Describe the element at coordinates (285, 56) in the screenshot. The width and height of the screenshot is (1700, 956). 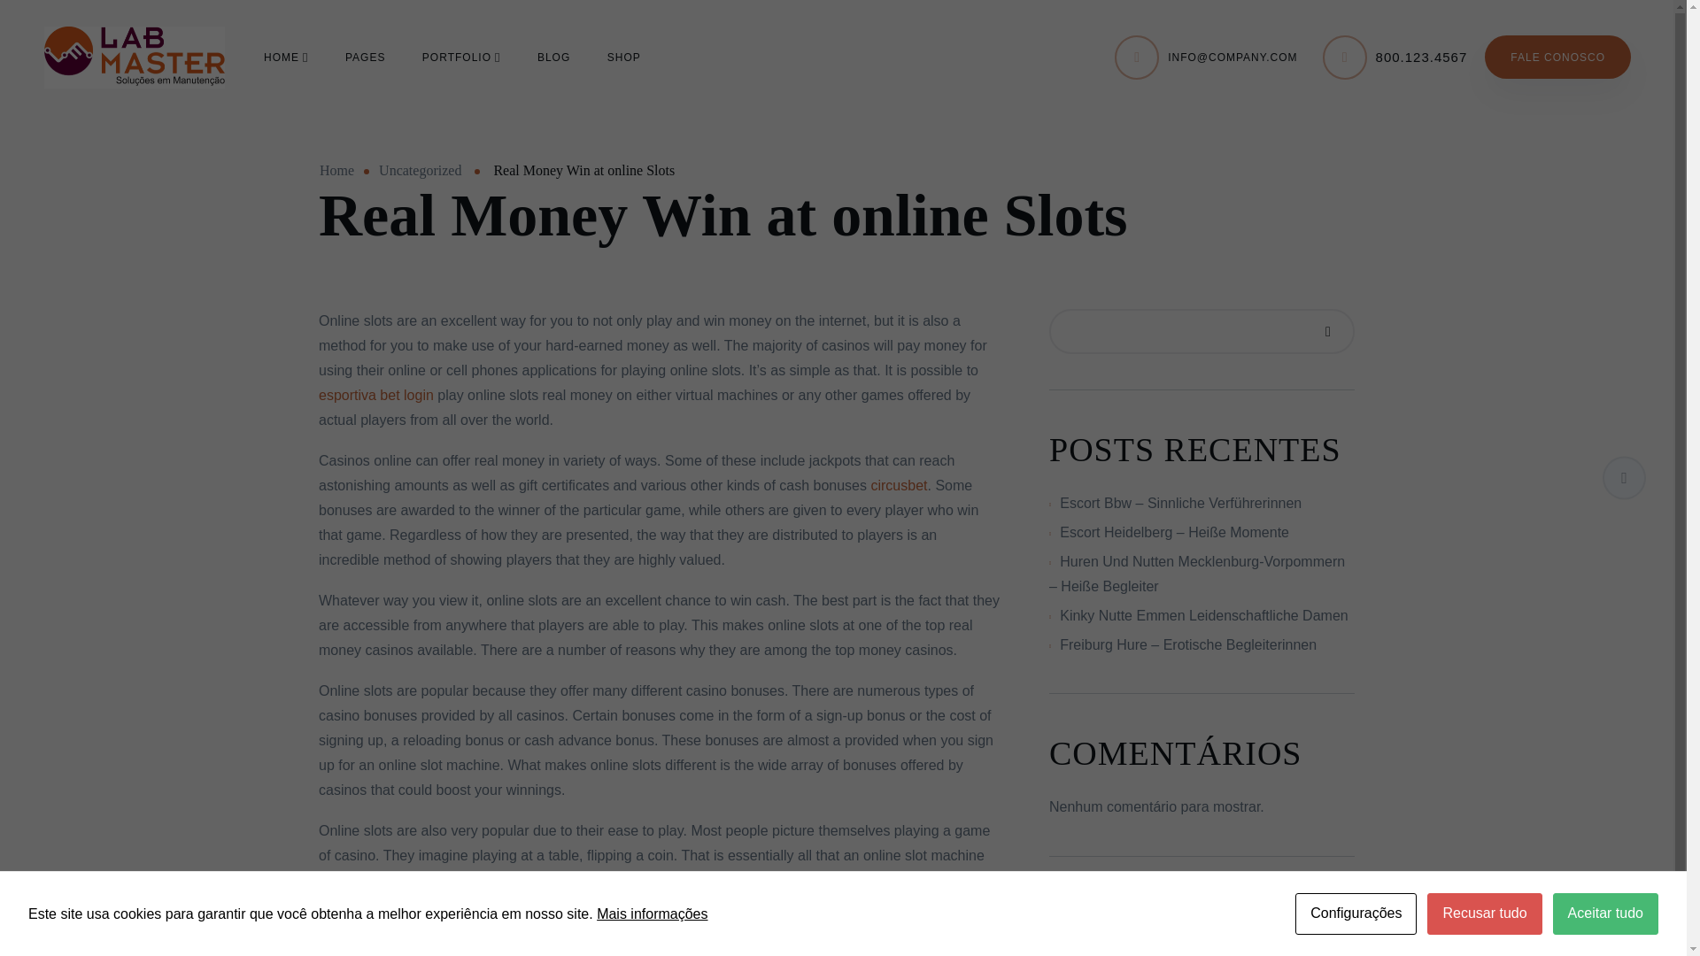
I see `HOME` at that location.